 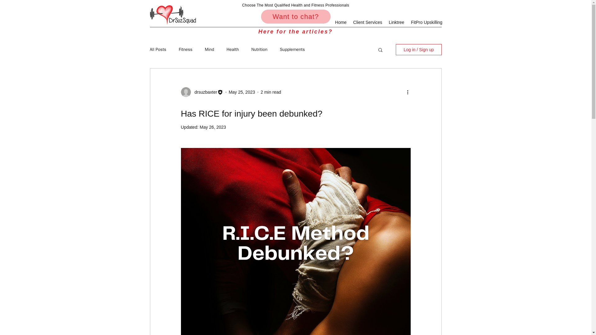 What do you see at coordinates (296, 32) in the screenshot?
I see `Here for the articles?` at bounding box center [296, 32].